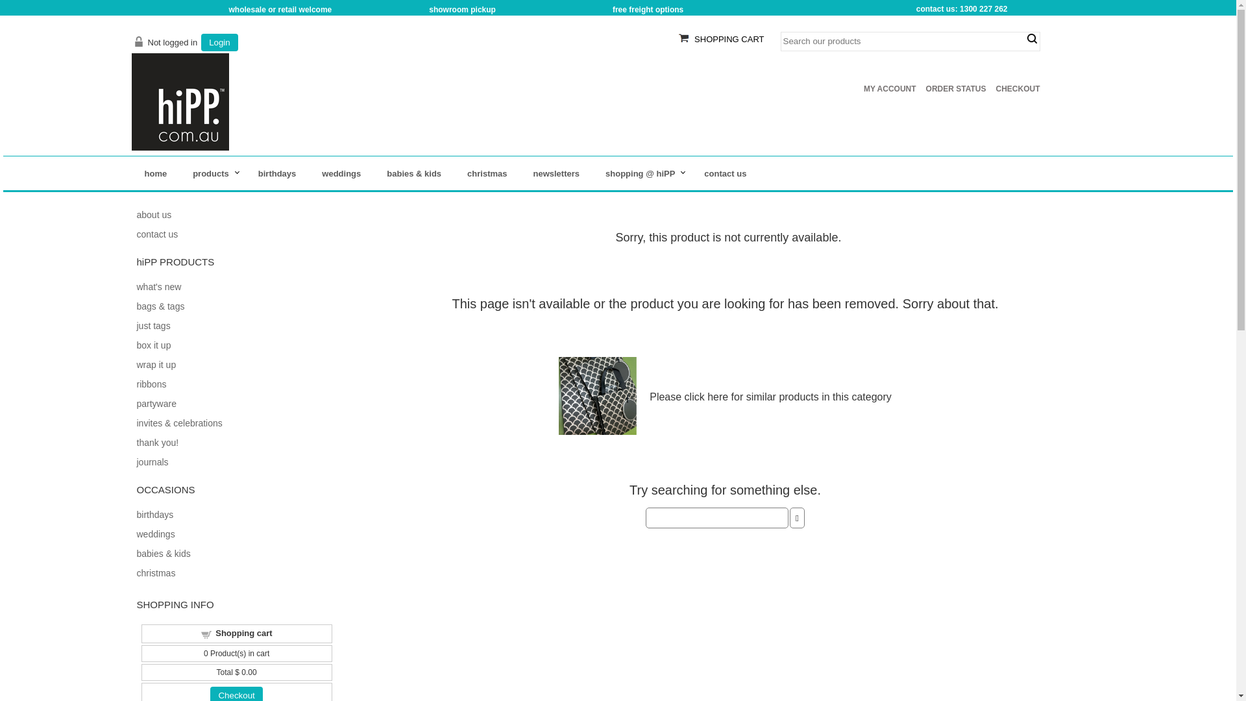 The image size is (1246, 701). Describe the element at coordinates (1018, 89) in the screenshot. I see `CHECKOUT` at that location.